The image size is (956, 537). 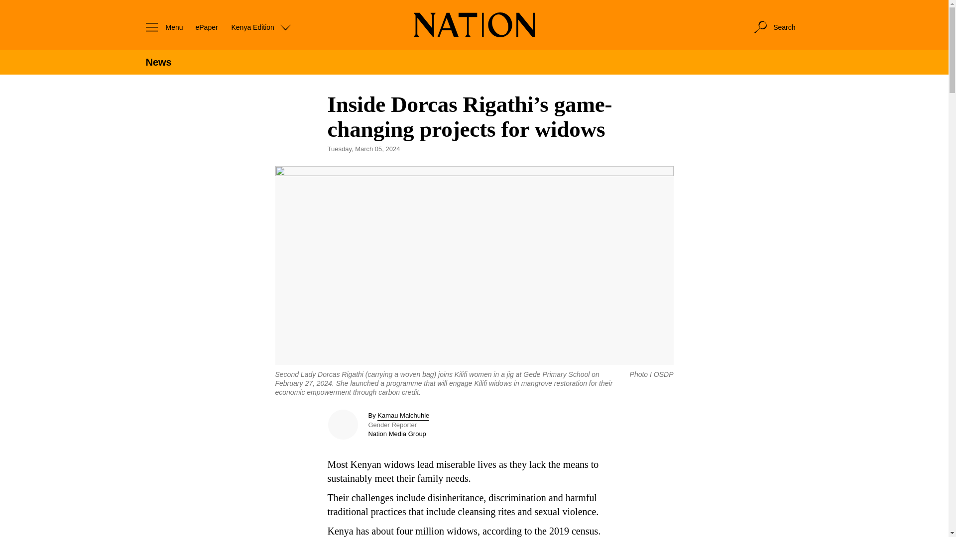 I want to click on Kenya Edition, so click(x=261, y=27).